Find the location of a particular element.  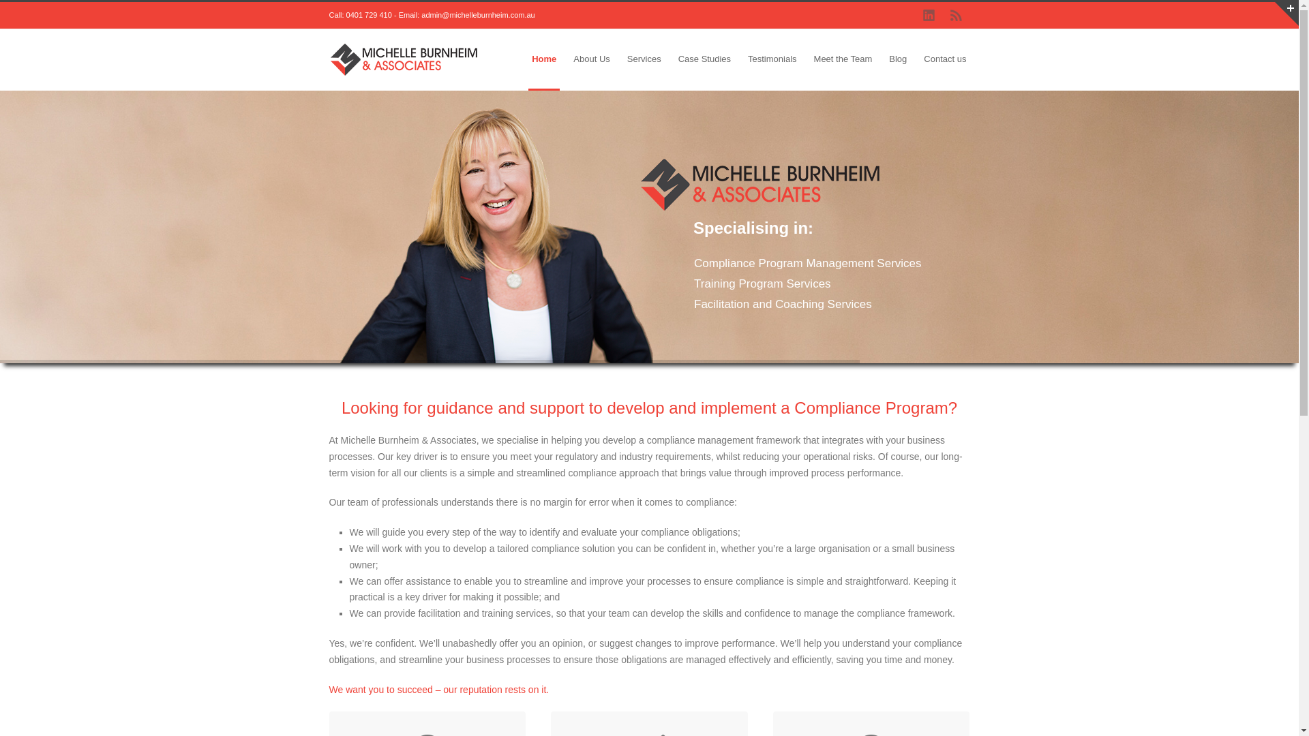

About Us is located at coordinates (592, 60).